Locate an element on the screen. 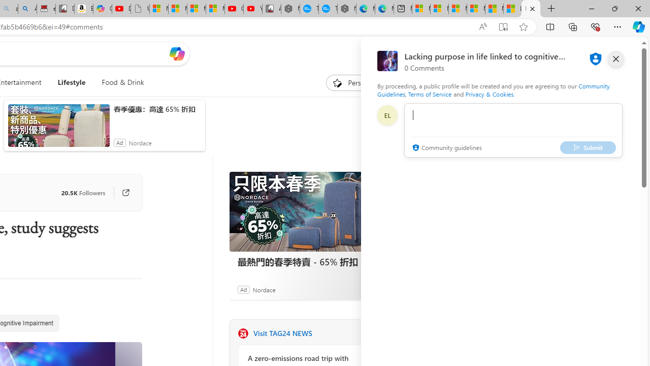  Terms of Service is located at coordinates (430, 94).